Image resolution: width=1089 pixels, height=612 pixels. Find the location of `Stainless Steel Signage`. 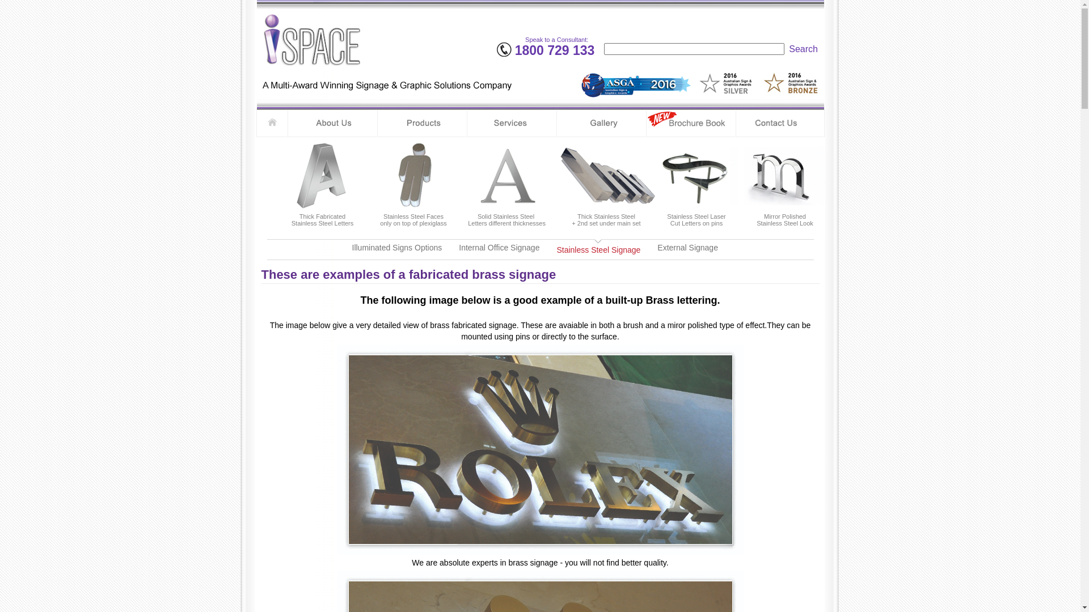

Stainless Steel Signage is located at coordinates (598, 250).